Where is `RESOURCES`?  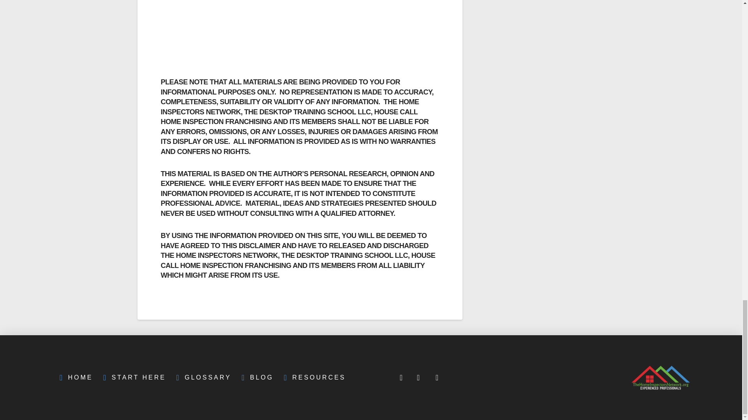 RESOURCES is located at coordinates (312, 377).